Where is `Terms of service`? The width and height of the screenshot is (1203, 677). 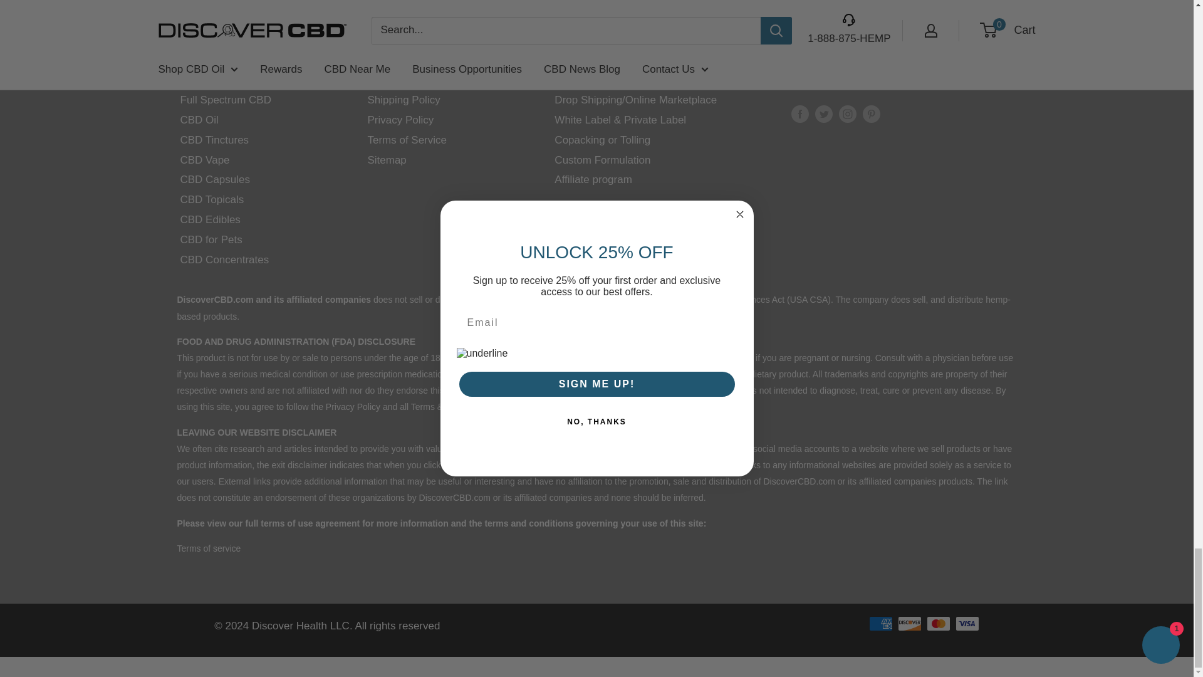
Terms of service is located at coordinates (209, 548).